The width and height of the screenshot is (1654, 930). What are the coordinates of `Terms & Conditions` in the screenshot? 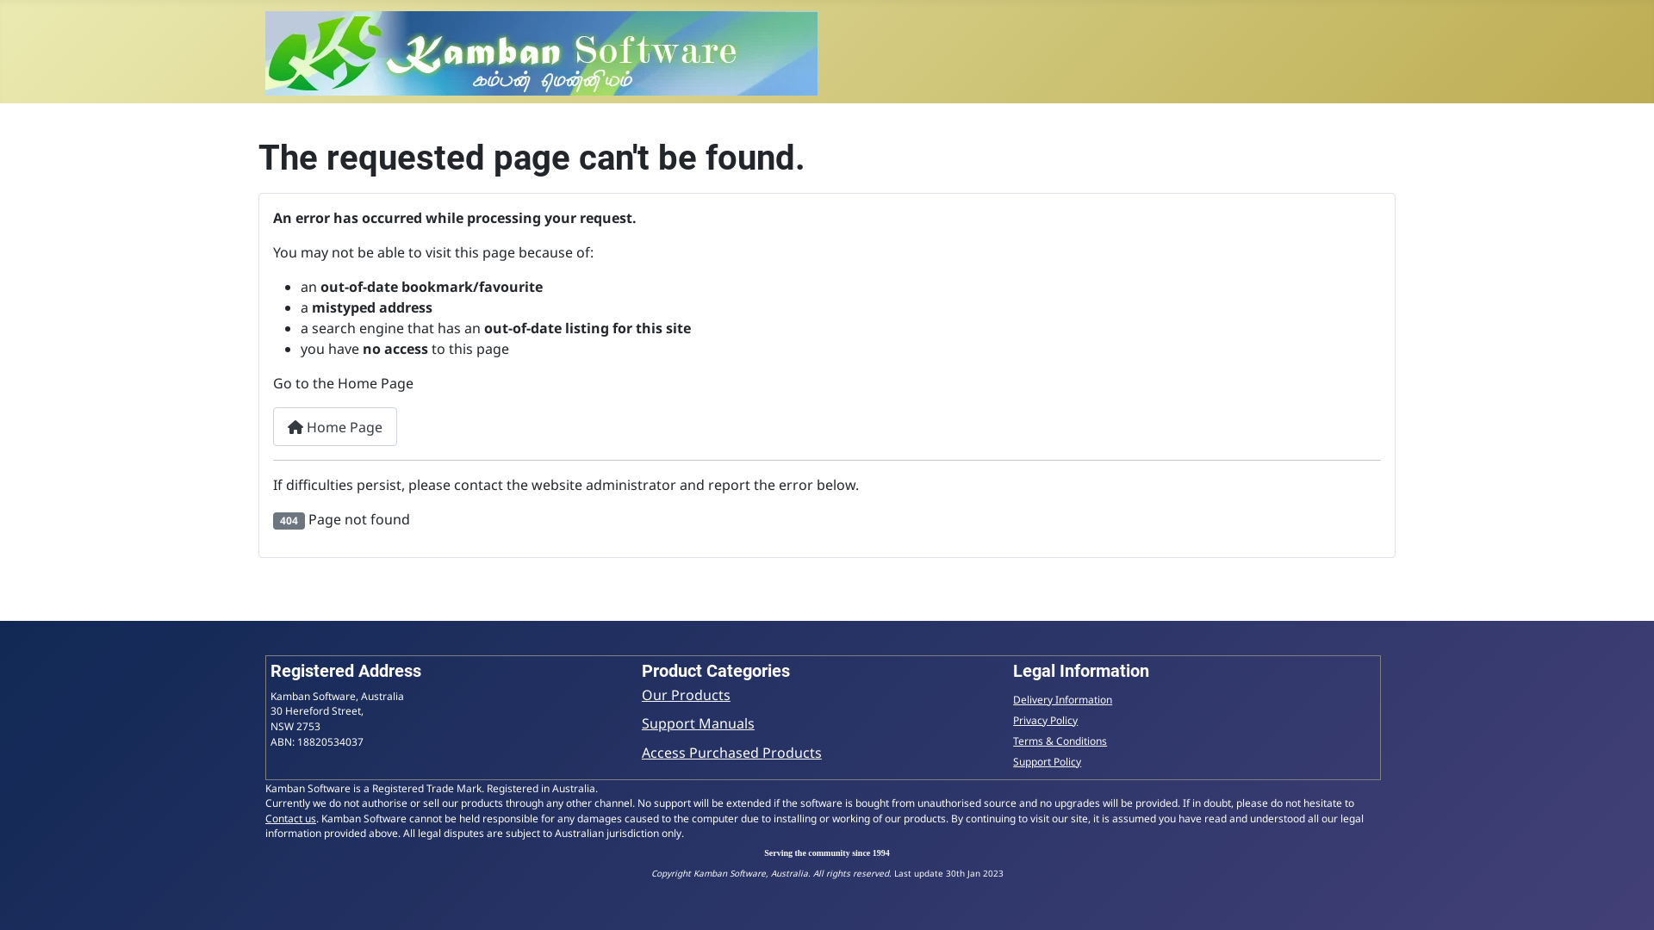 It's located at (1060, 741).